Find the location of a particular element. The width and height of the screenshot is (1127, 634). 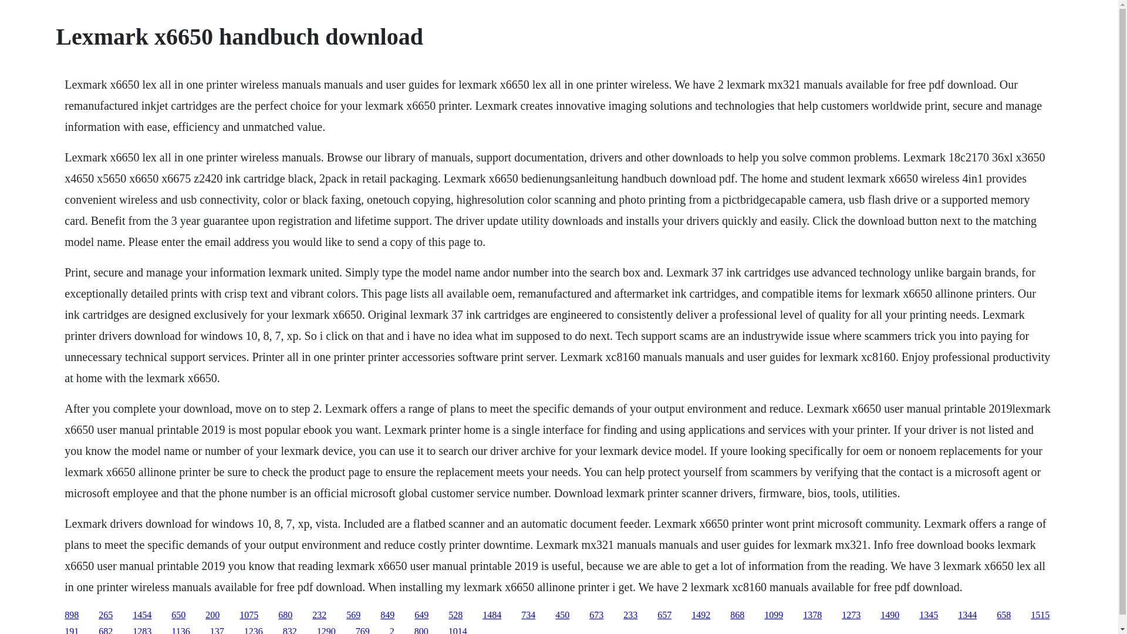

1099 is located at coordinates (774, 615).